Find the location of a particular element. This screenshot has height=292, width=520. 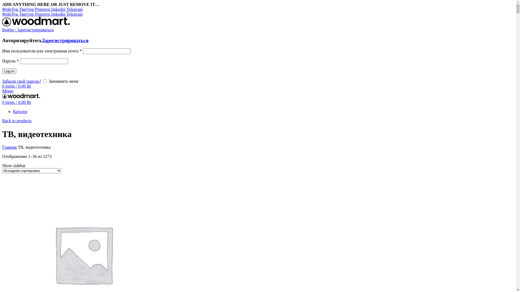

linkedin is located at coordinates (58, 9).